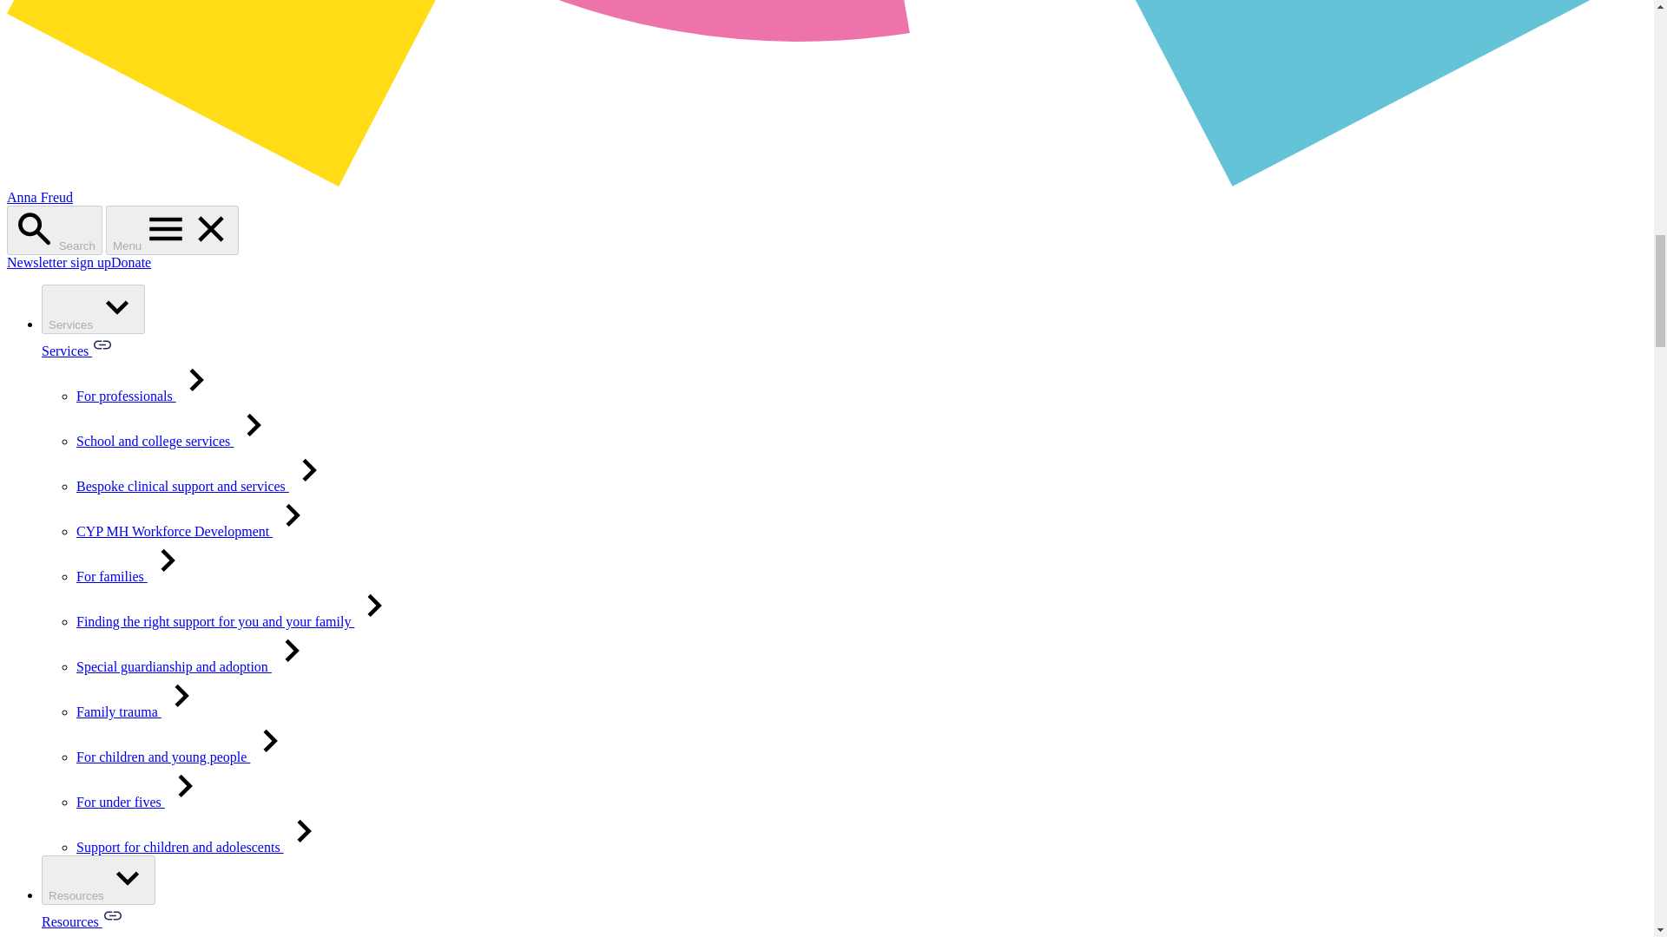 The height and width of the screenshot is (937, 1667). Describe the element at coordinates (194, 666) in the screenshot. I see `Special guardianship and adoption` at that location.